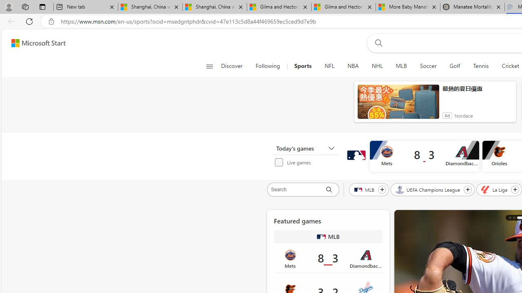  I want to click on Following, so click(268, 66).